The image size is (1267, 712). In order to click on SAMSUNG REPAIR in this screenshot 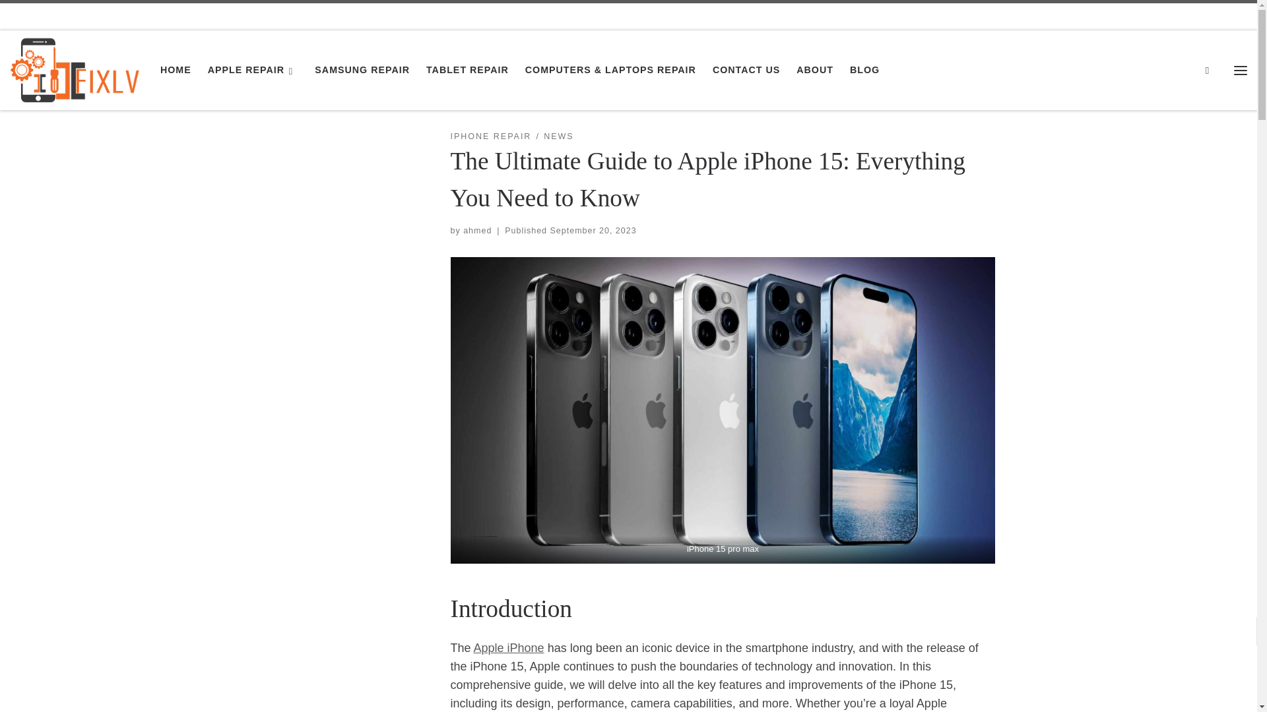, I will do `click(362, 70)`.